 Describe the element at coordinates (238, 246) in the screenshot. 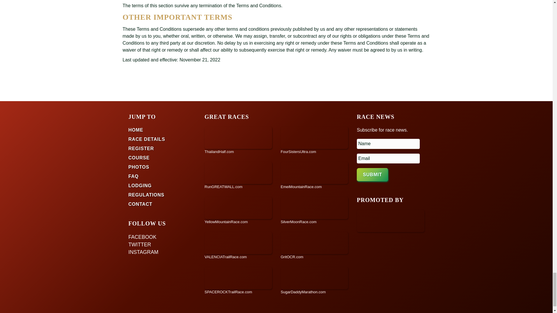

I see `VALENCIA Trail Race` at that location.